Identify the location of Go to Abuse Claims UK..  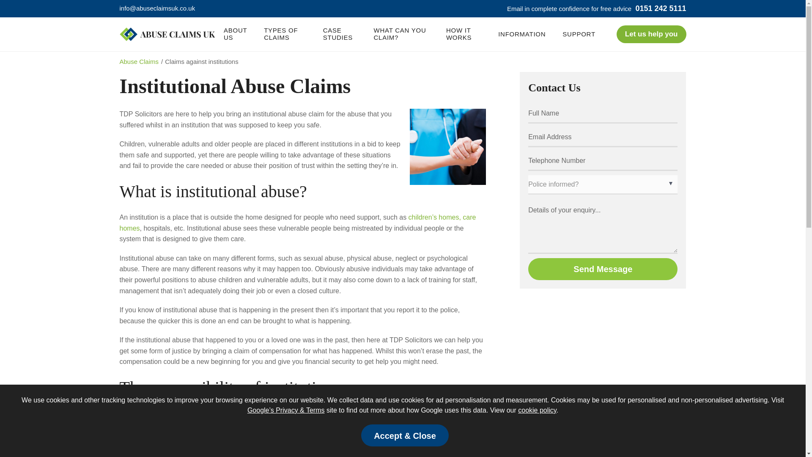
(140, 62).